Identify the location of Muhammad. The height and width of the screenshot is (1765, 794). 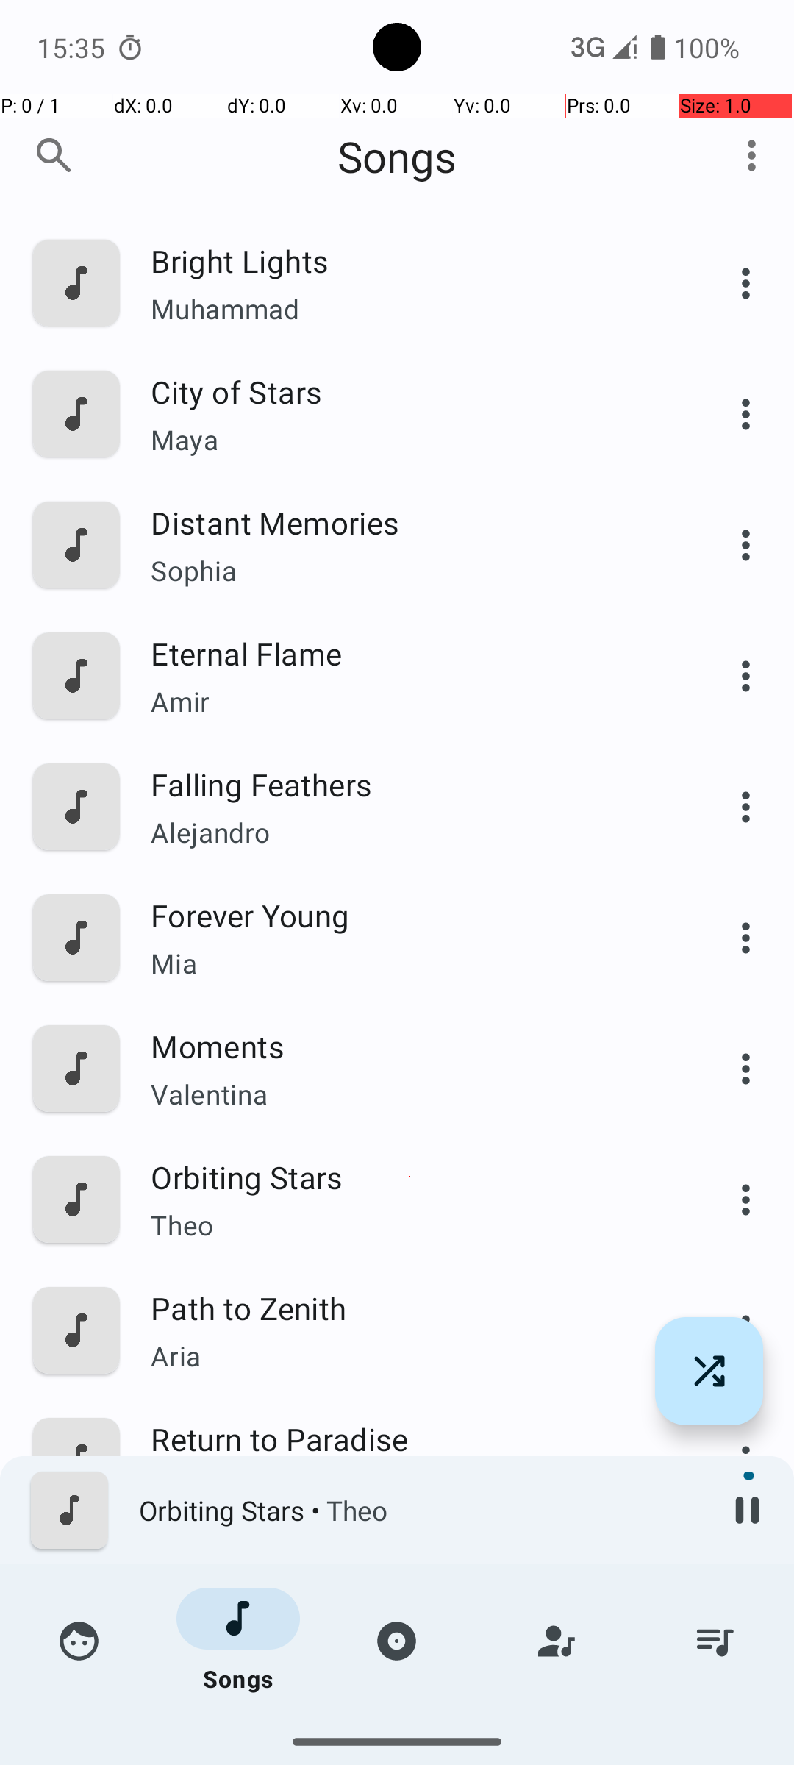
(409, 309).